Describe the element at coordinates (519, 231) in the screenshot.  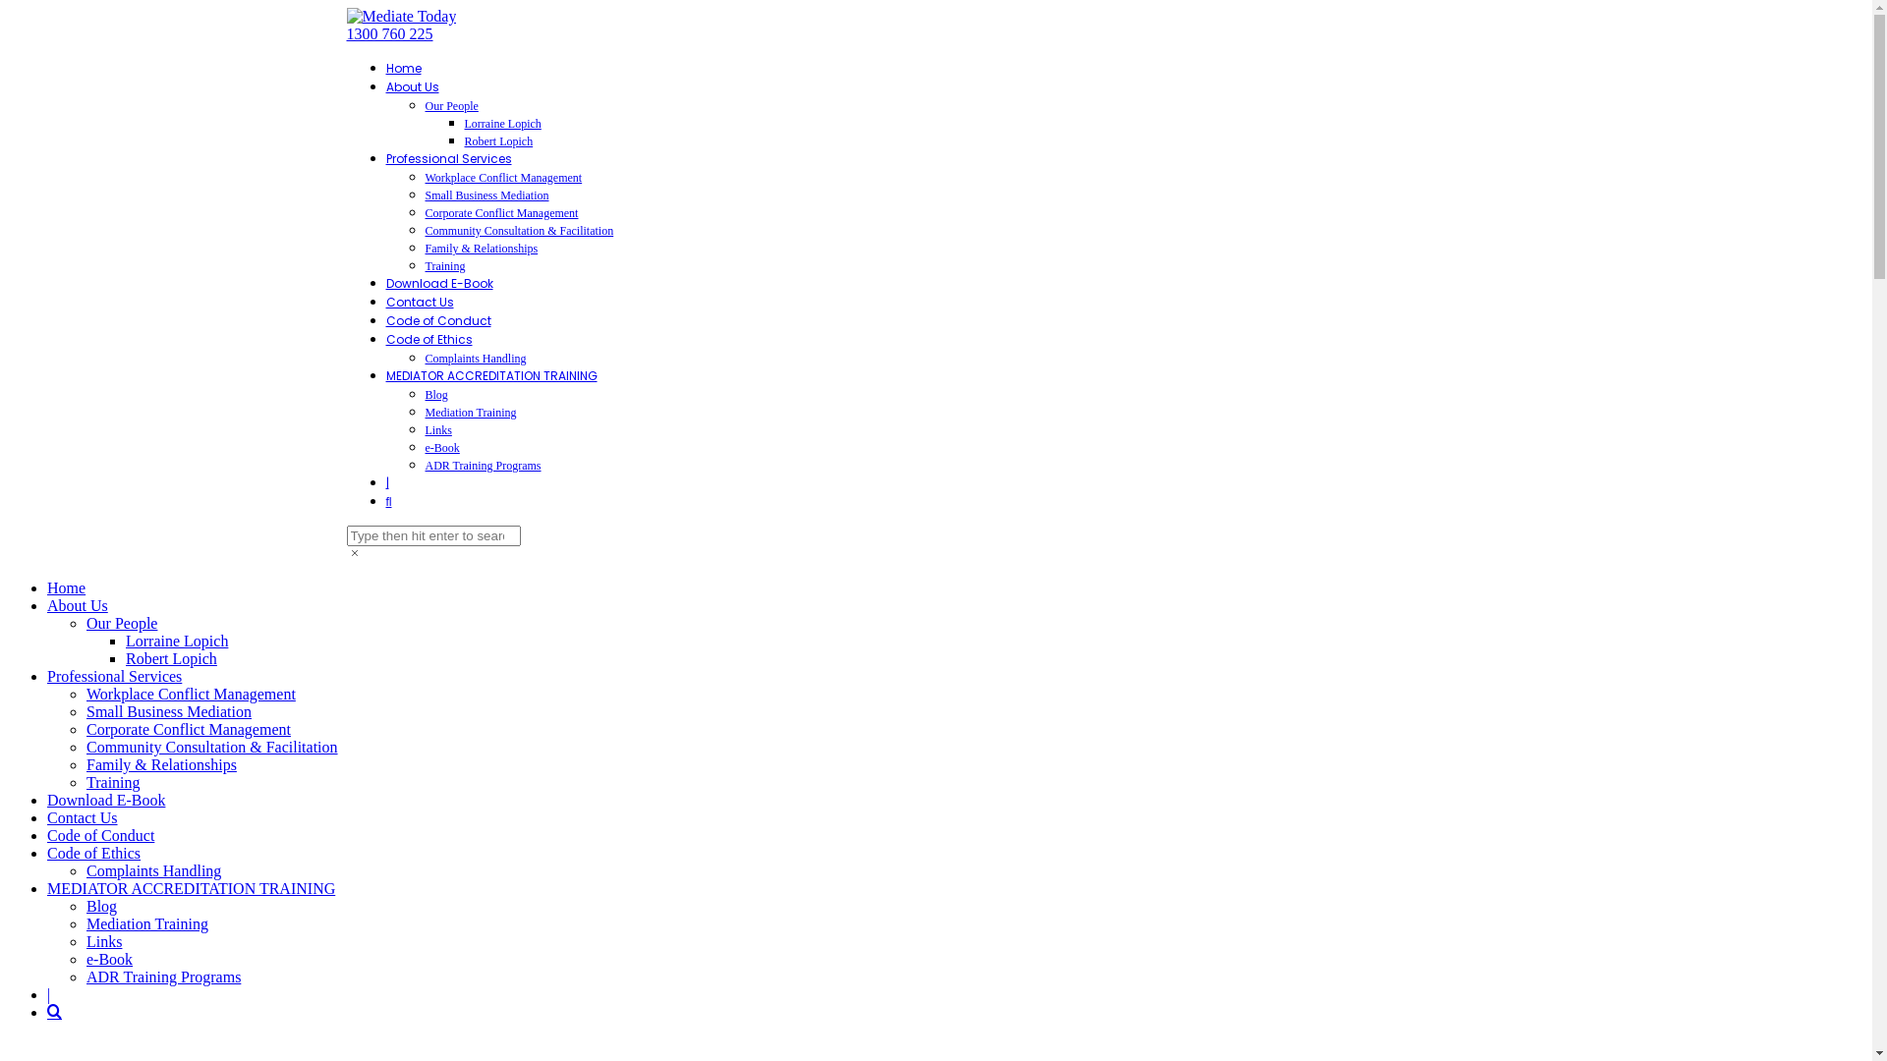
I see `Community Consultation & Facilitation` at that location.